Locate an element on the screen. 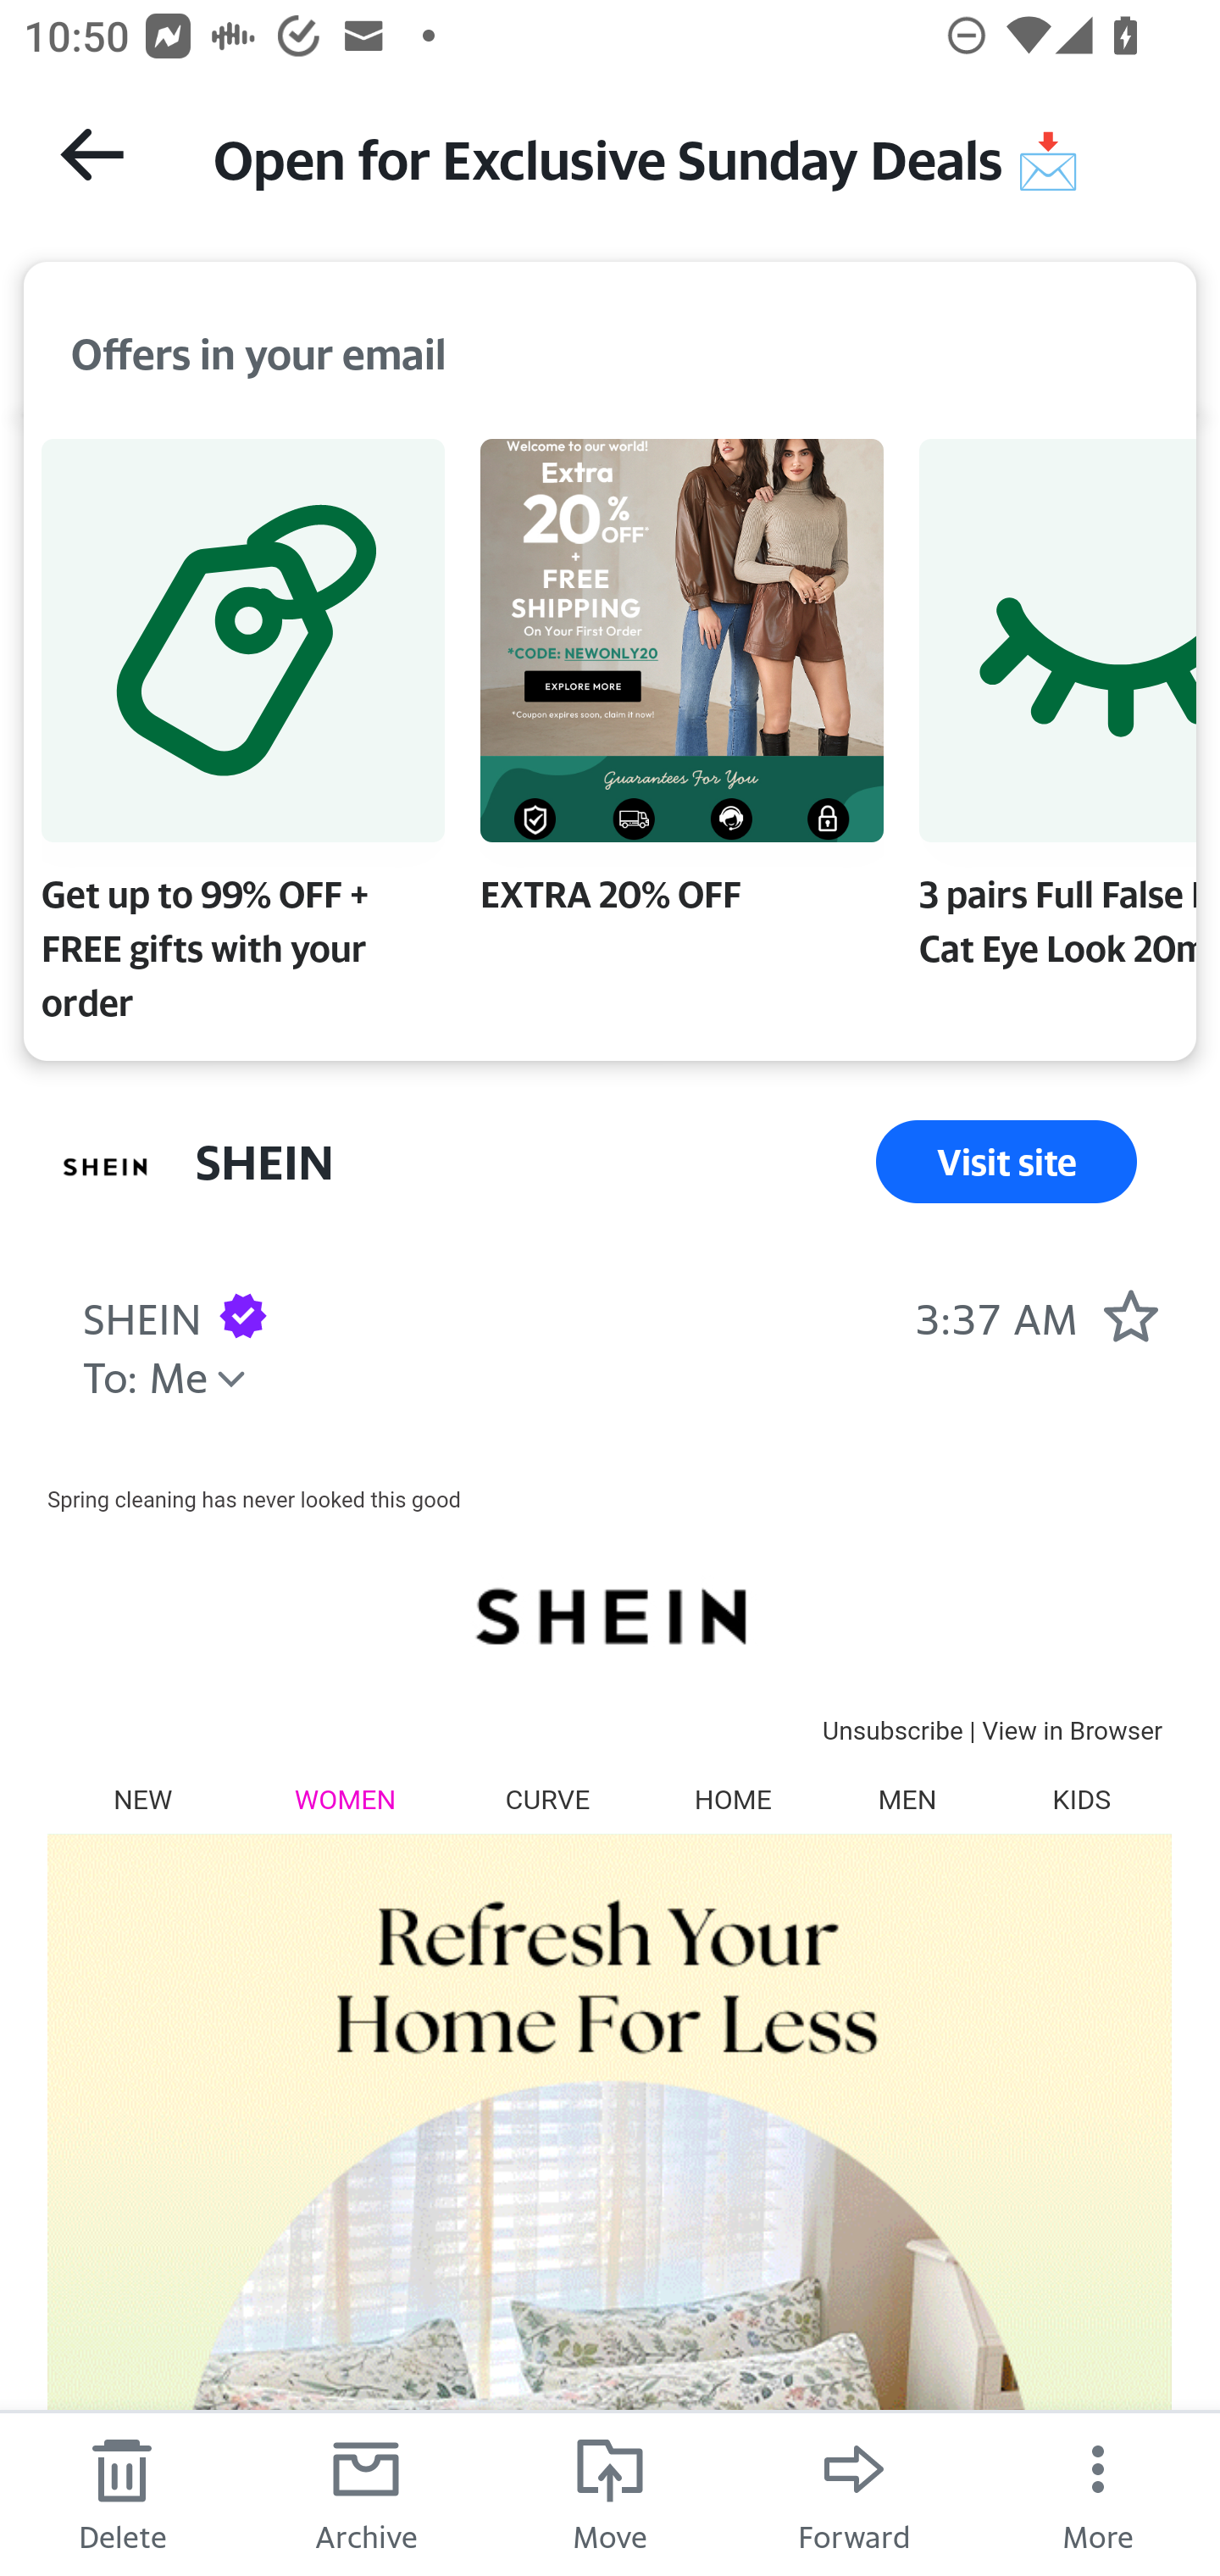 The width and height of the screenshot is (1220, 2576). Back is located at coordinates (91, 154).